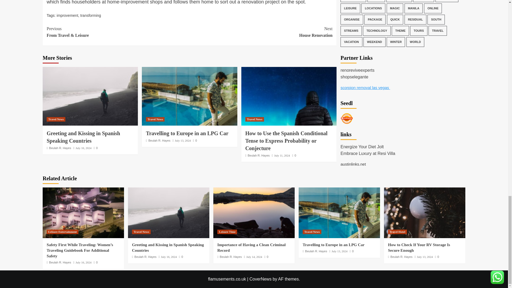 This screenshot has height=288, width=512. What do you see at coordinates (189, 96) in the screenshot?
I see `transforming` at bounding box center [189, 96].